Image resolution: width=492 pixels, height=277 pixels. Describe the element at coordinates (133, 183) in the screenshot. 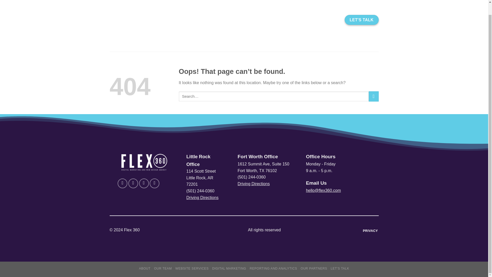

I see `Follow on Instagram` at that location.